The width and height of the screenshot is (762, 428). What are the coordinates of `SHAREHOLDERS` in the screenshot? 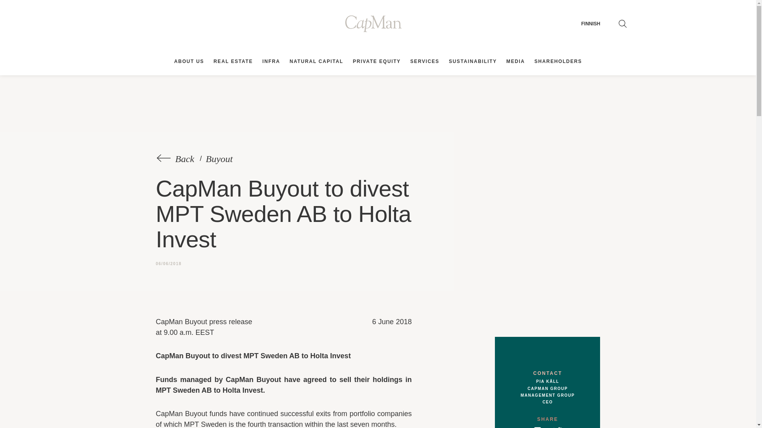 It's located at (558, 61).